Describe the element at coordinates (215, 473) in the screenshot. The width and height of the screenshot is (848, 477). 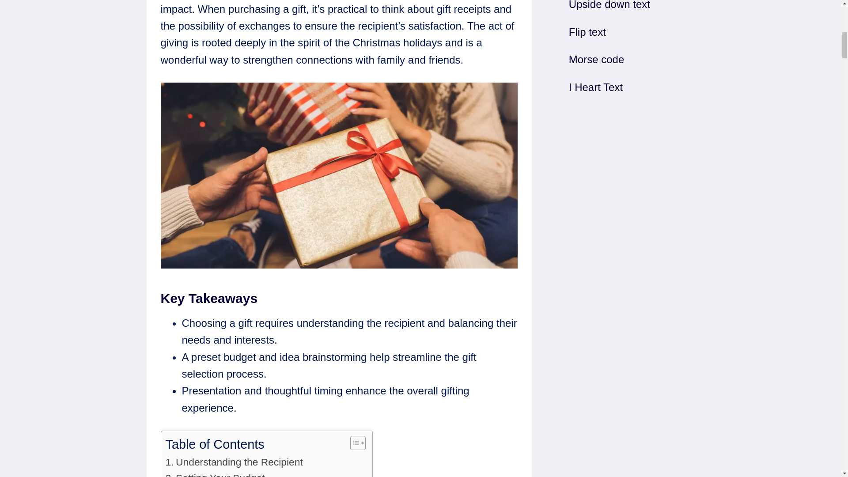
I see `Setting Your Budget` at that location.